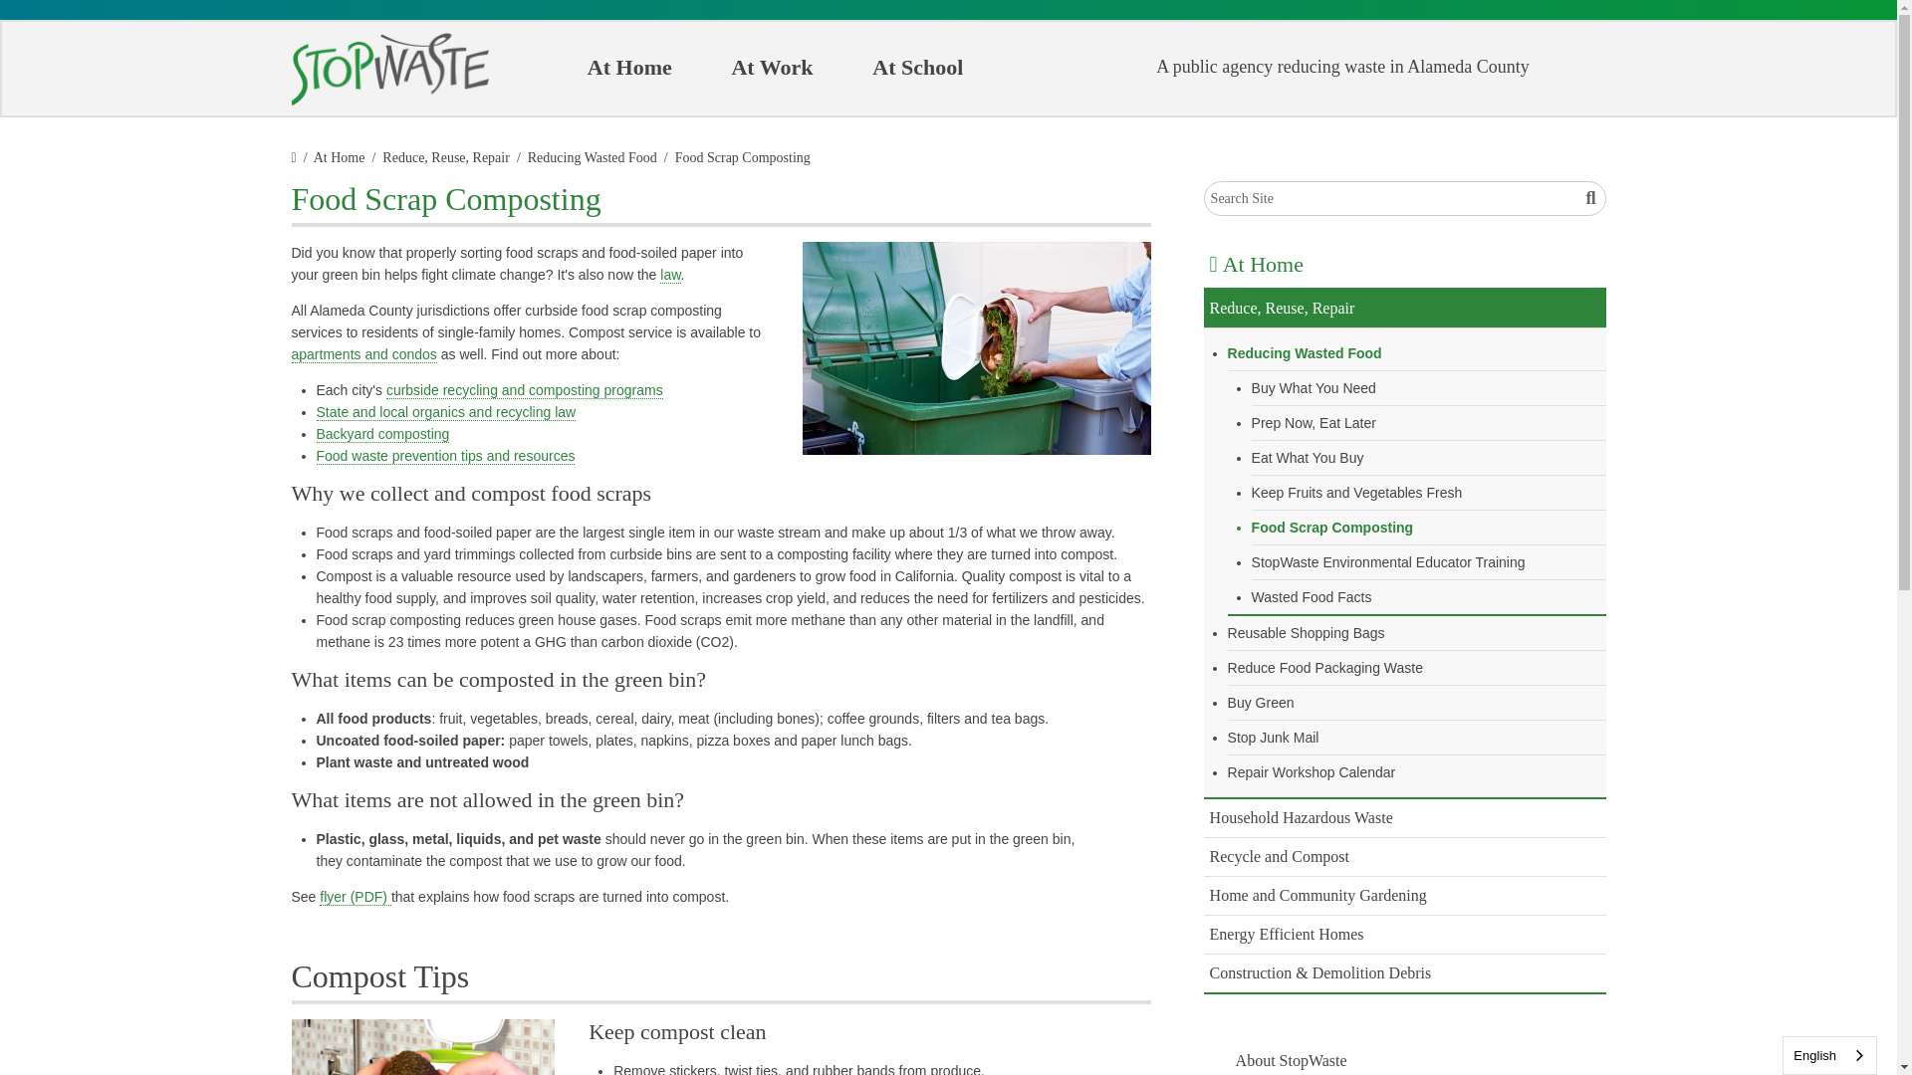  I want to click on At Home, so click(629, 68).